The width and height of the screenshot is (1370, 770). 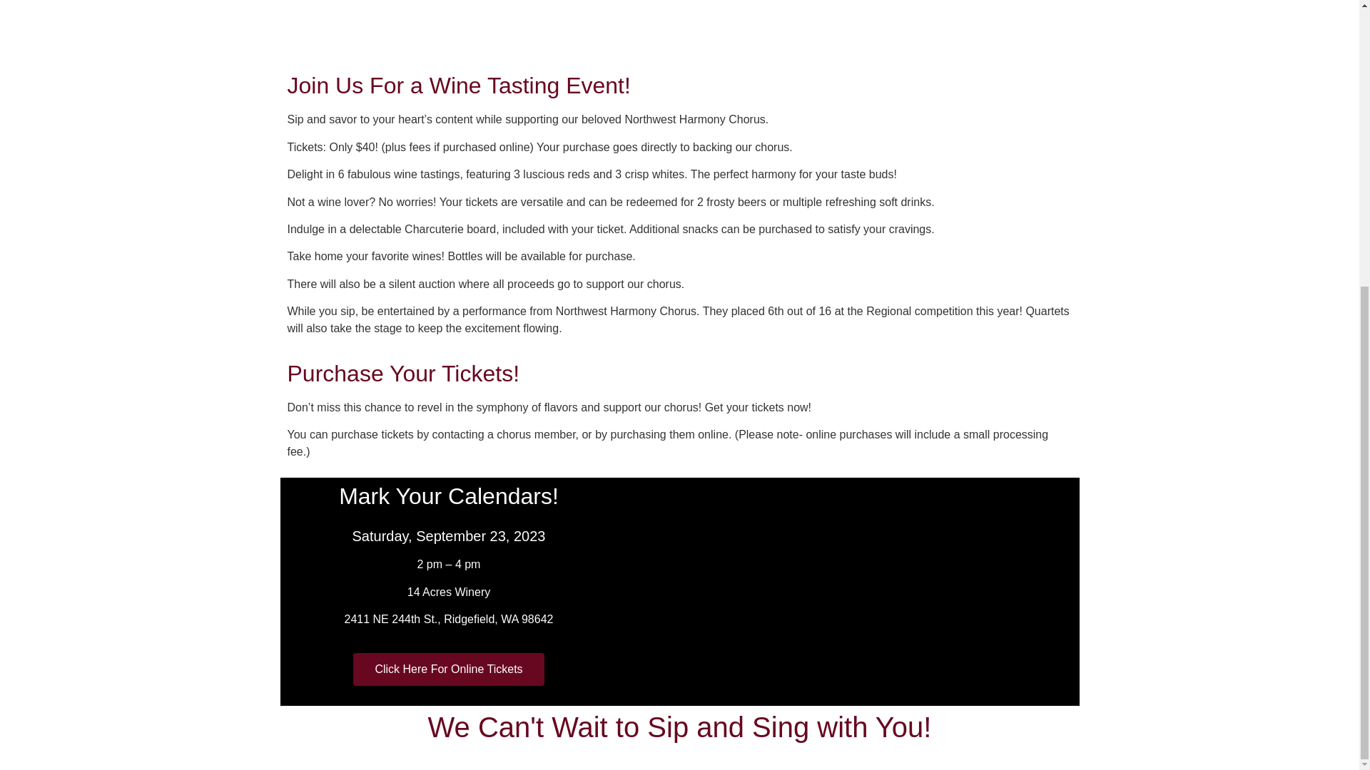 I want to click on Click Here For Online Tickets, so click(x=448, y=669).